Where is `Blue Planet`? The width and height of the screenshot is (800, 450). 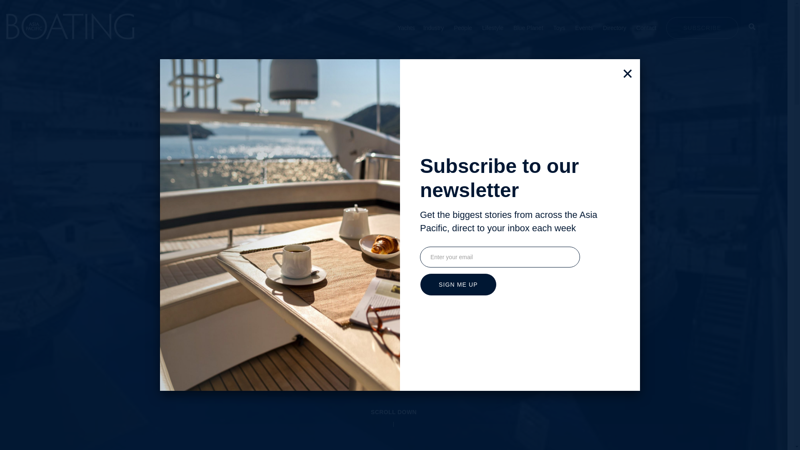 Blue Planet is located at coordinates (528, 27).